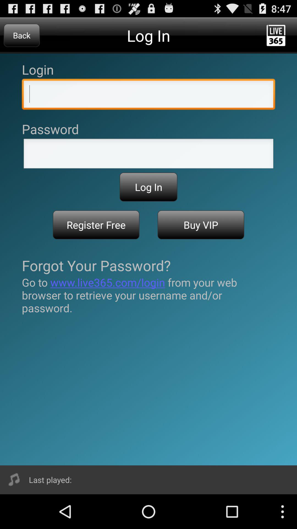 This screenshot has width=297, height=529. I want to click on open the go to www item, so click(148, 295).